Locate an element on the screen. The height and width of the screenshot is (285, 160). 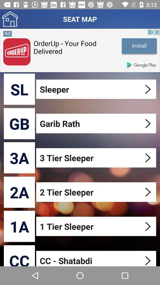
scroll to gb icon is located at coordinates (20, 123).